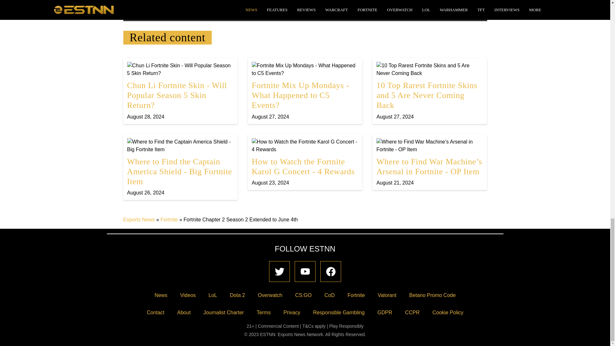 This screenshot has width=615, height=346. What do you see at coordinates (305, 91) in the screenshot?
I see `Fortnite Mix Up Mondays - What Happened to C5 Events?` at bounding box center [305, 91].